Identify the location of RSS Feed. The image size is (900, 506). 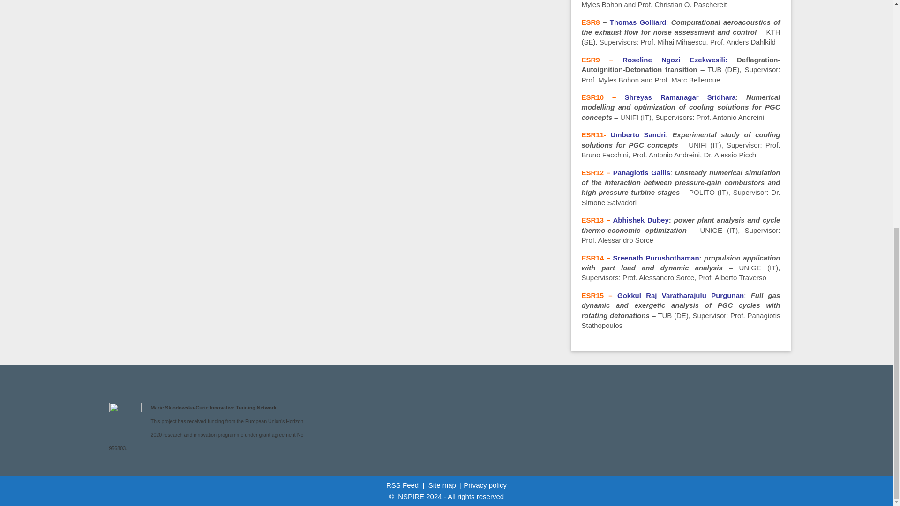
(402, 485).